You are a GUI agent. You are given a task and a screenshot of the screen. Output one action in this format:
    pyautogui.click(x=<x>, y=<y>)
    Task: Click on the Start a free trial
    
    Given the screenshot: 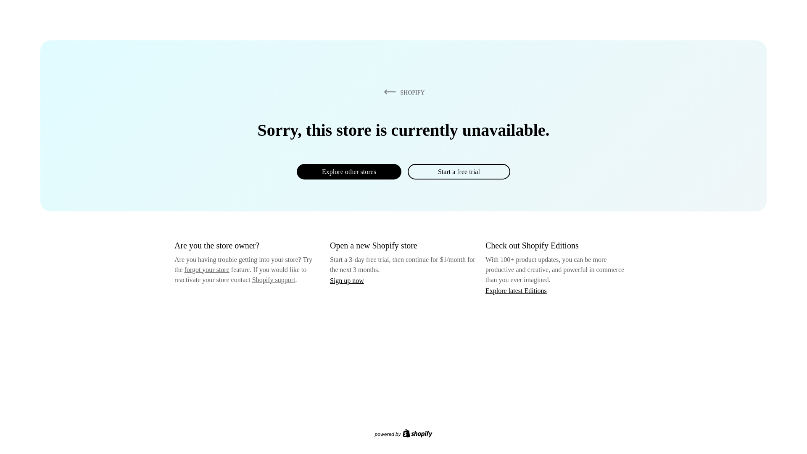 What is the action you would take?
    pyautogui.click(x=459, y=172)
    